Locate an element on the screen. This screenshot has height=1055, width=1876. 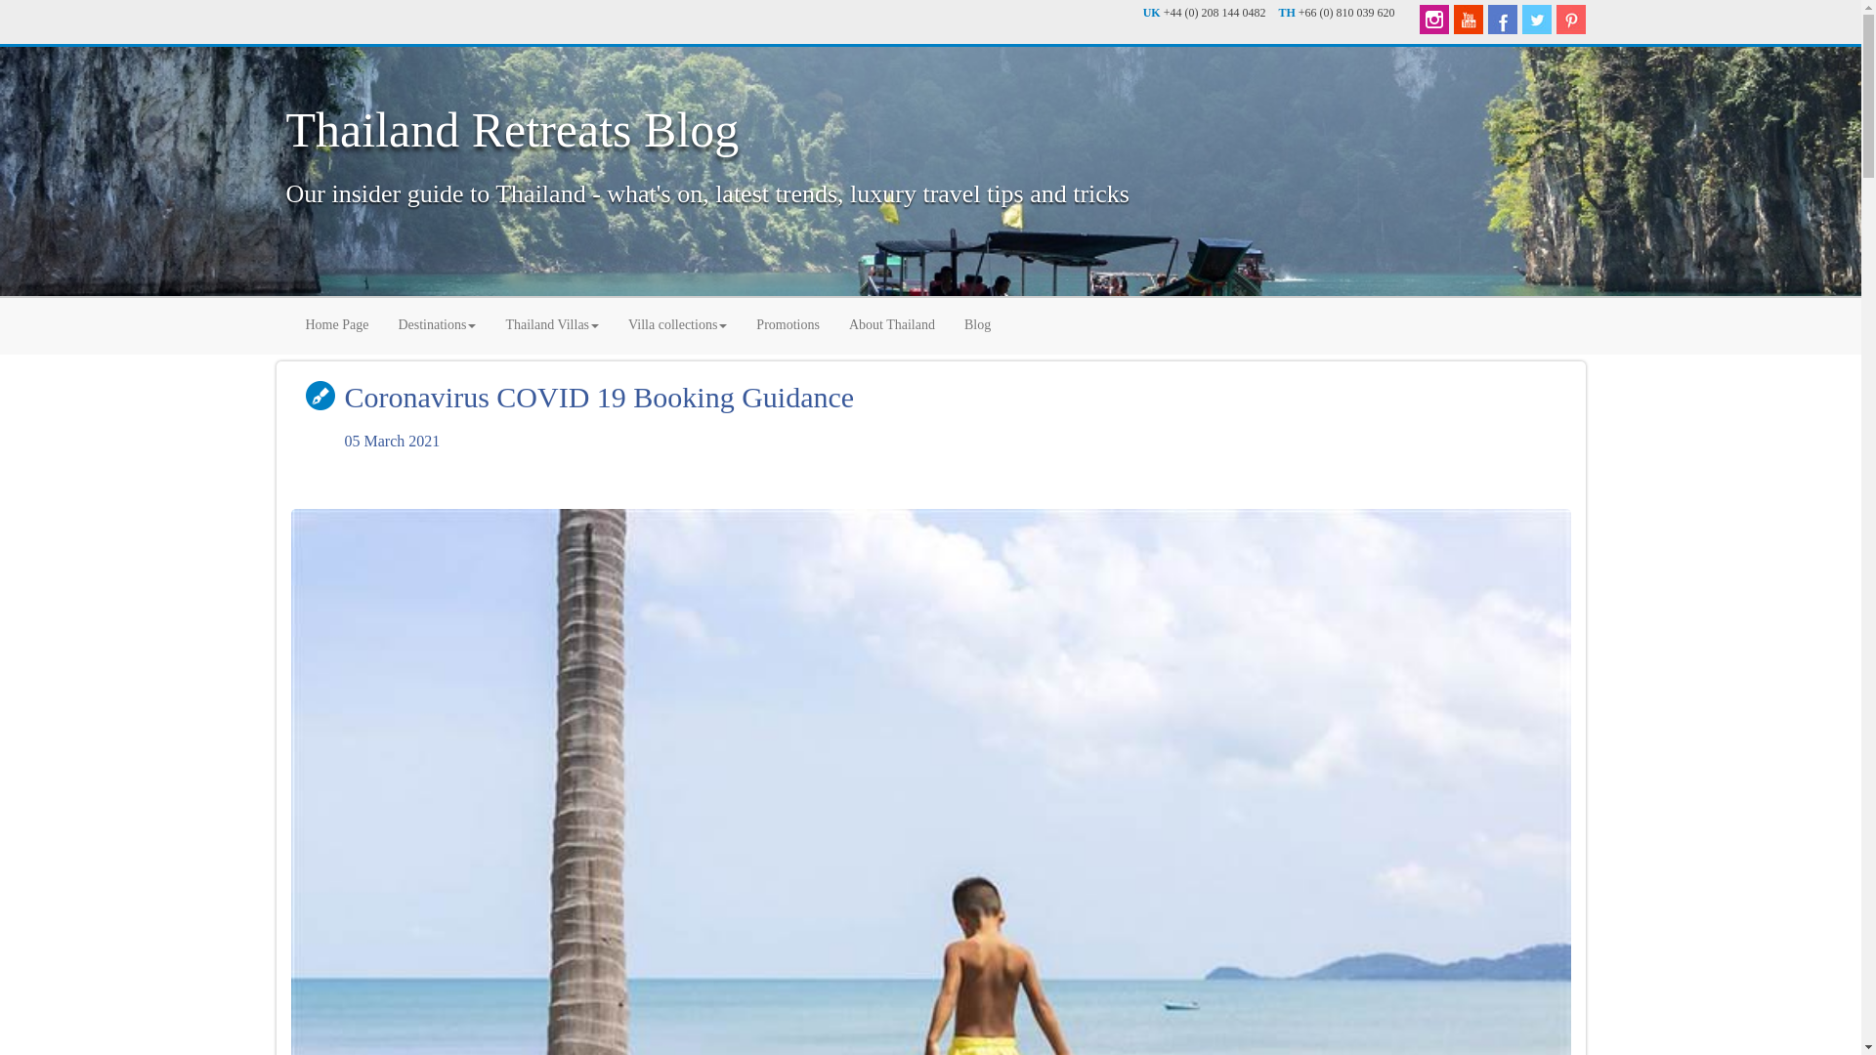
Thailand Villas is located at coordinates (551, 322).